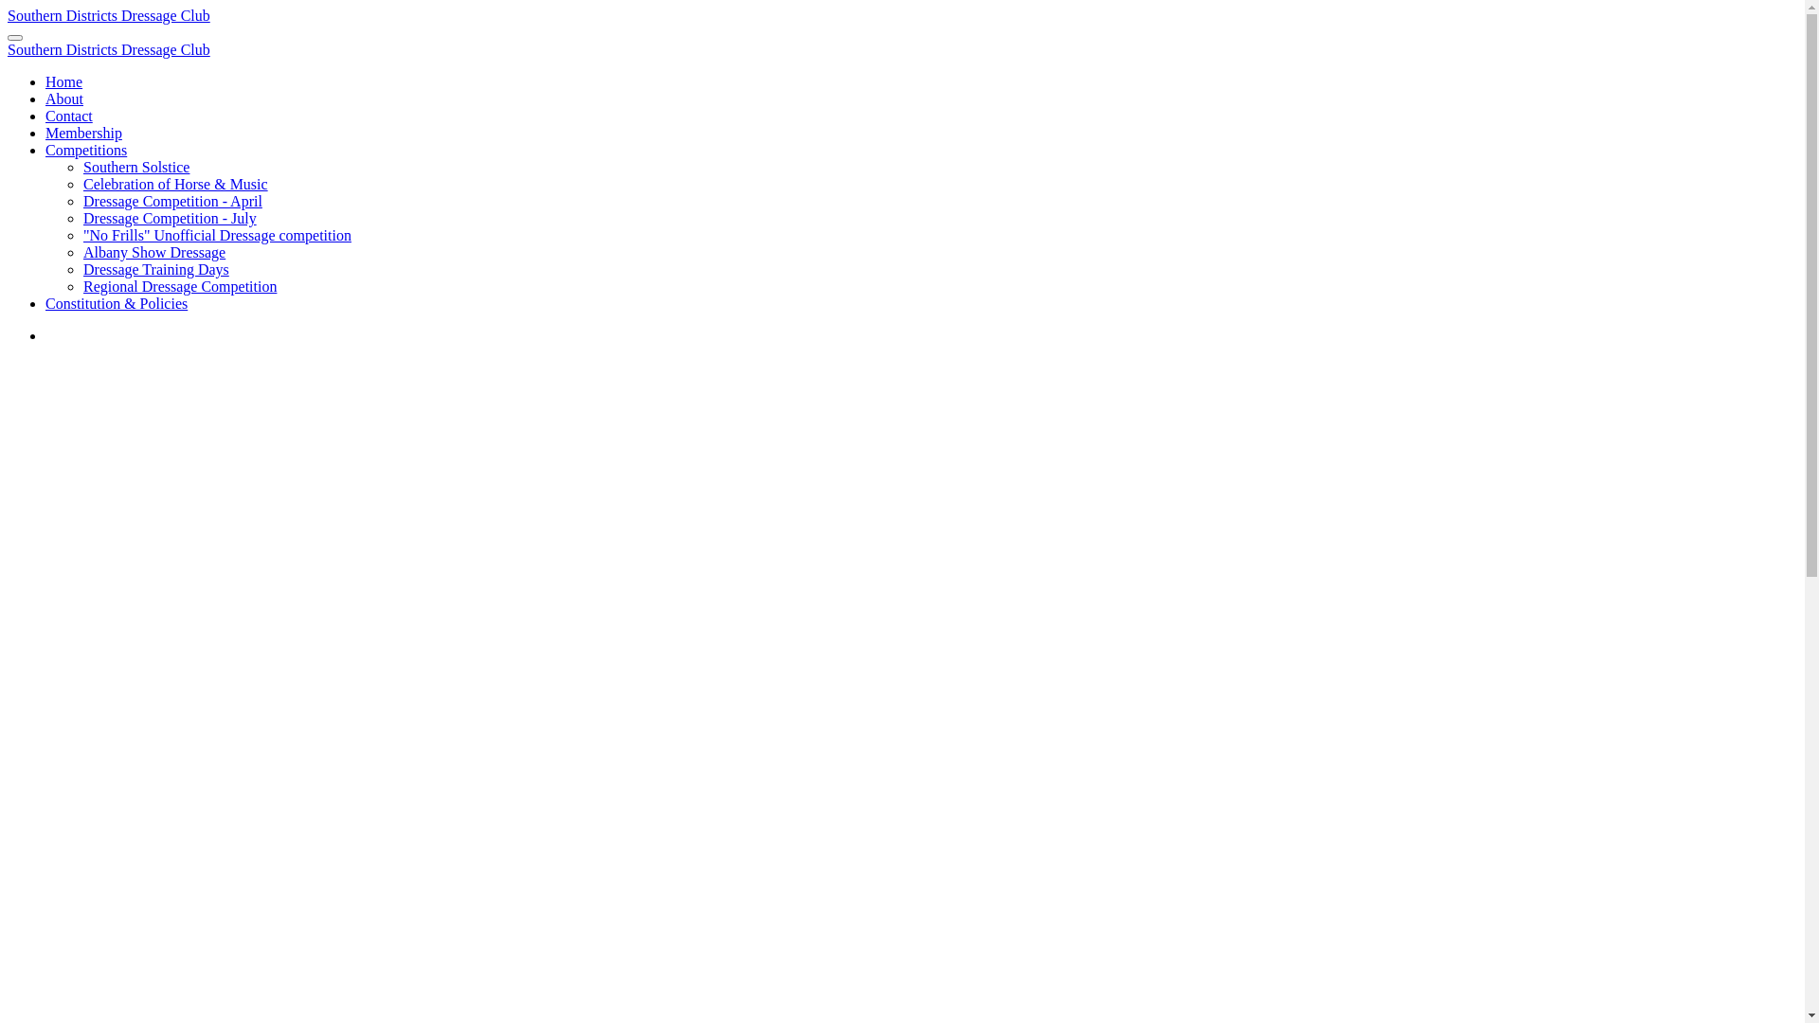  What do you see at coordinates (64, 81) in the screenshot?
I see `Home` at bounding box center [64, 81].